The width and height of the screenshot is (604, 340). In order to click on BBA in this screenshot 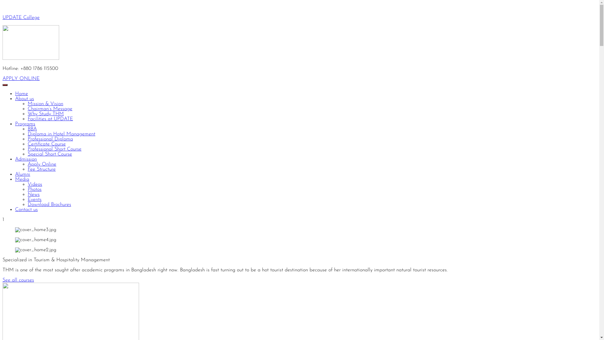, I will do `click(32, 129)`.